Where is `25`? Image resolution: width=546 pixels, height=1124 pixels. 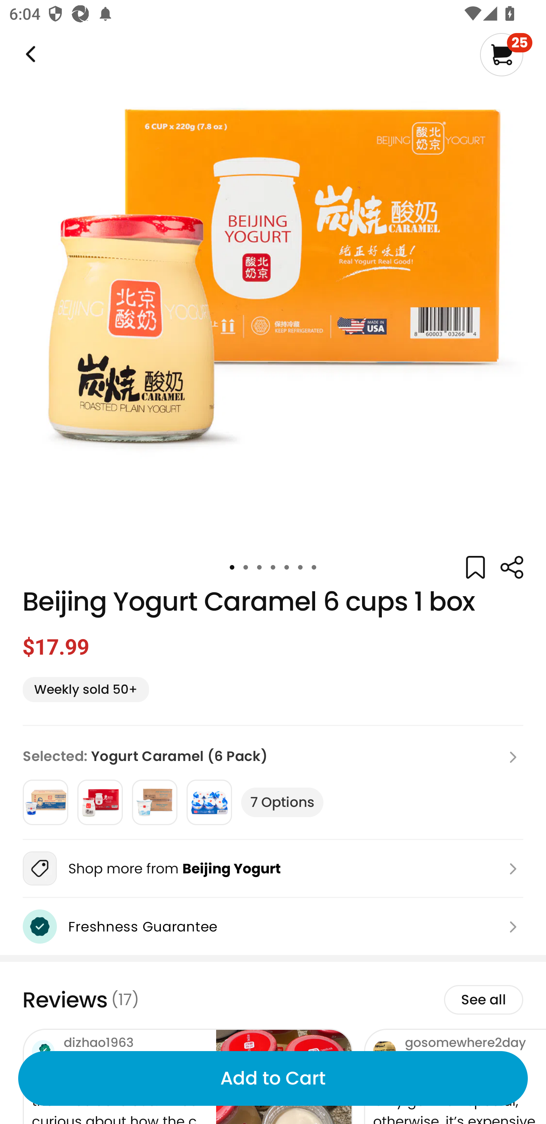 25 is located at coordinates (506, 54).